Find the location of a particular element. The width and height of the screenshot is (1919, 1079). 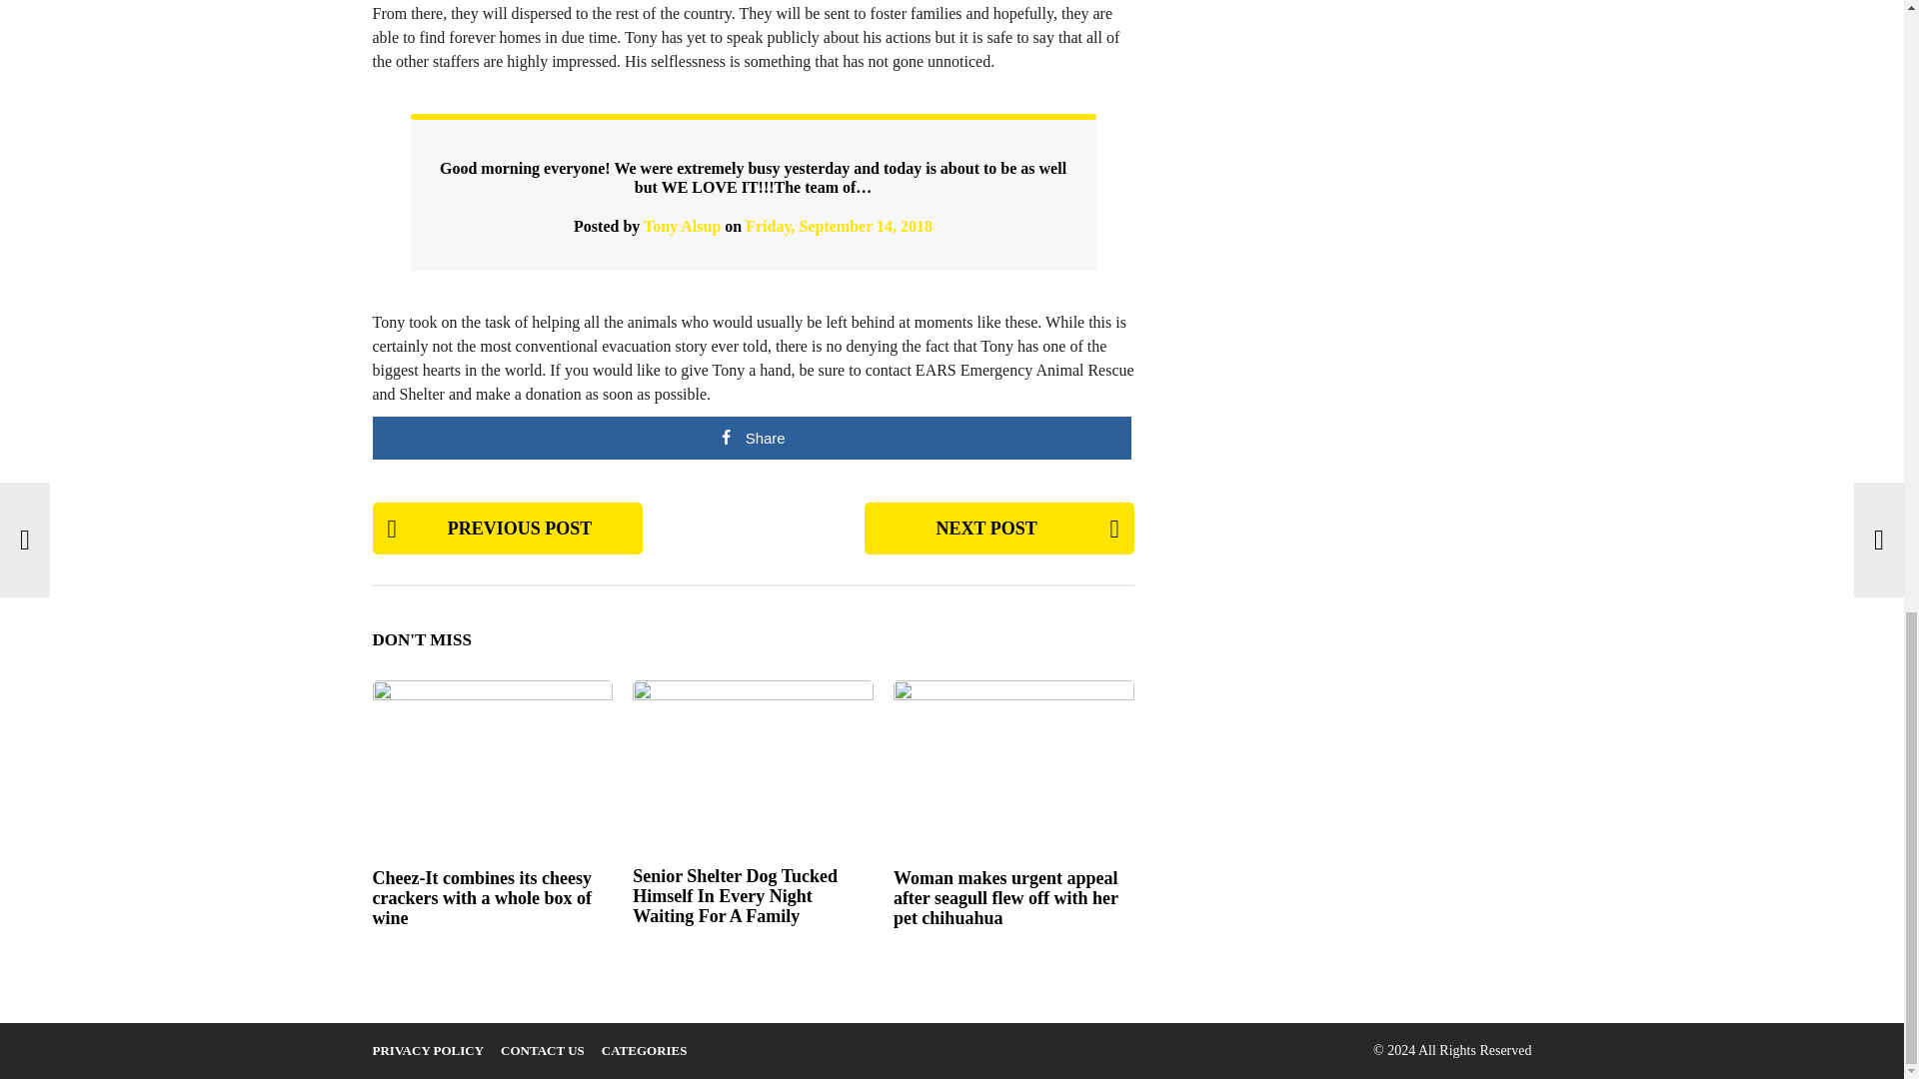

Share is located at coordinates (751, 438).